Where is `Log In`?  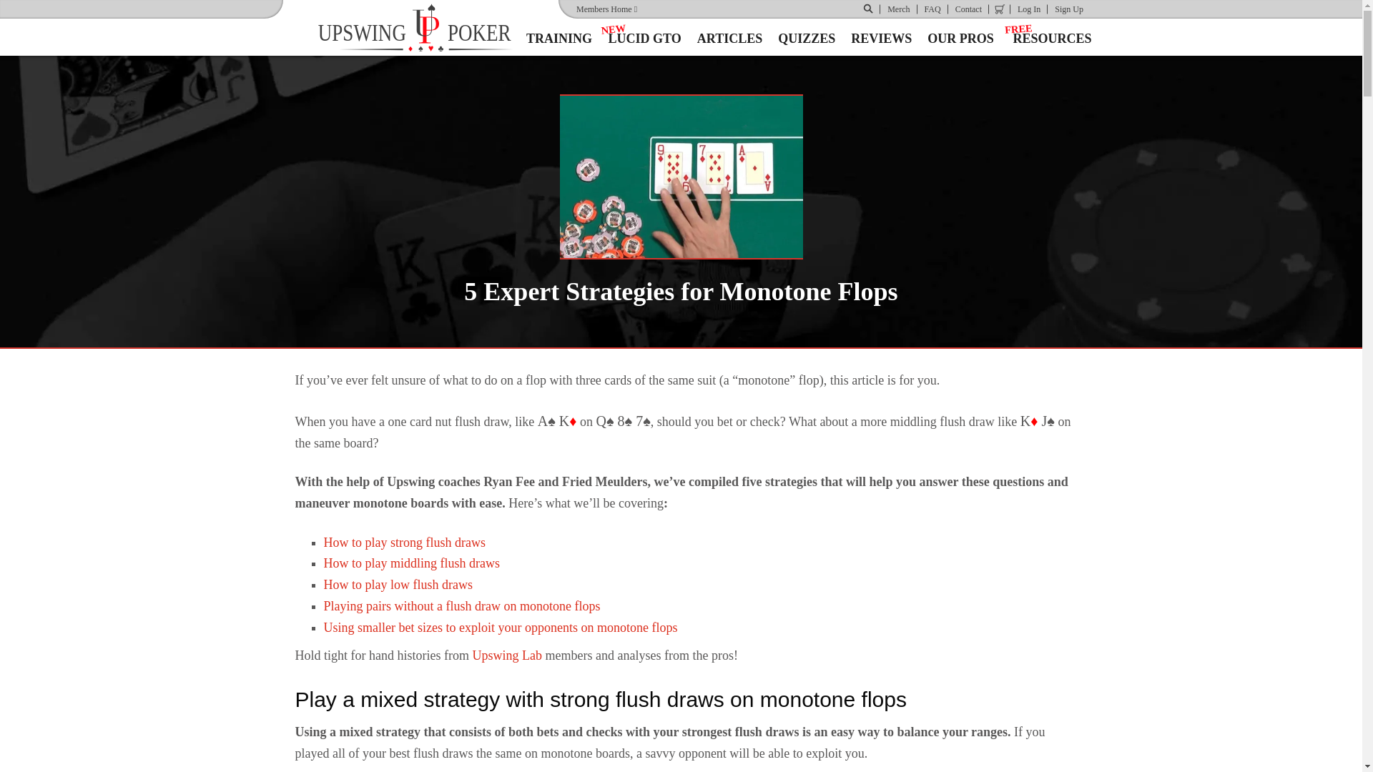 Log In is located at coordinates (968, 9).